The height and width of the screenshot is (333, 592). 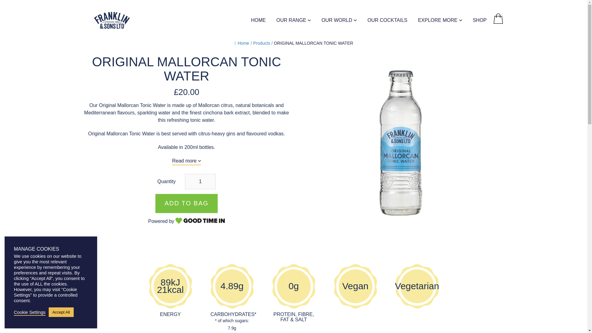 What do you see at coordinates (186, 203) in the screenshot?
I see `ADD TO BAG` at bounding box center [186, 203].